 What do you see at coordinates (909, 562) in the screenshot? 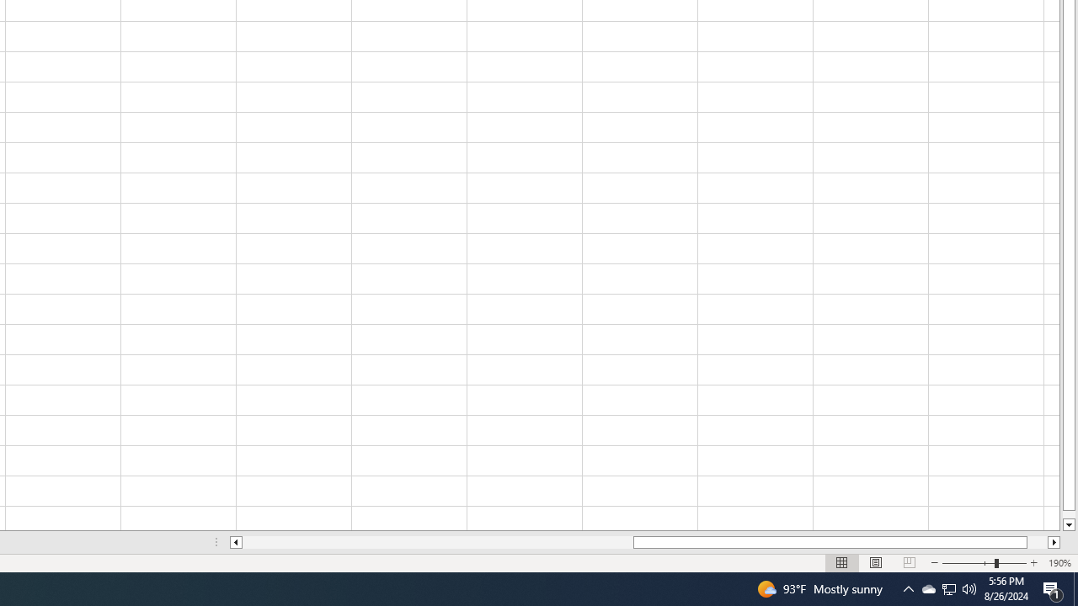
I see `Page Break Preview` at bounding box center [909, 562].